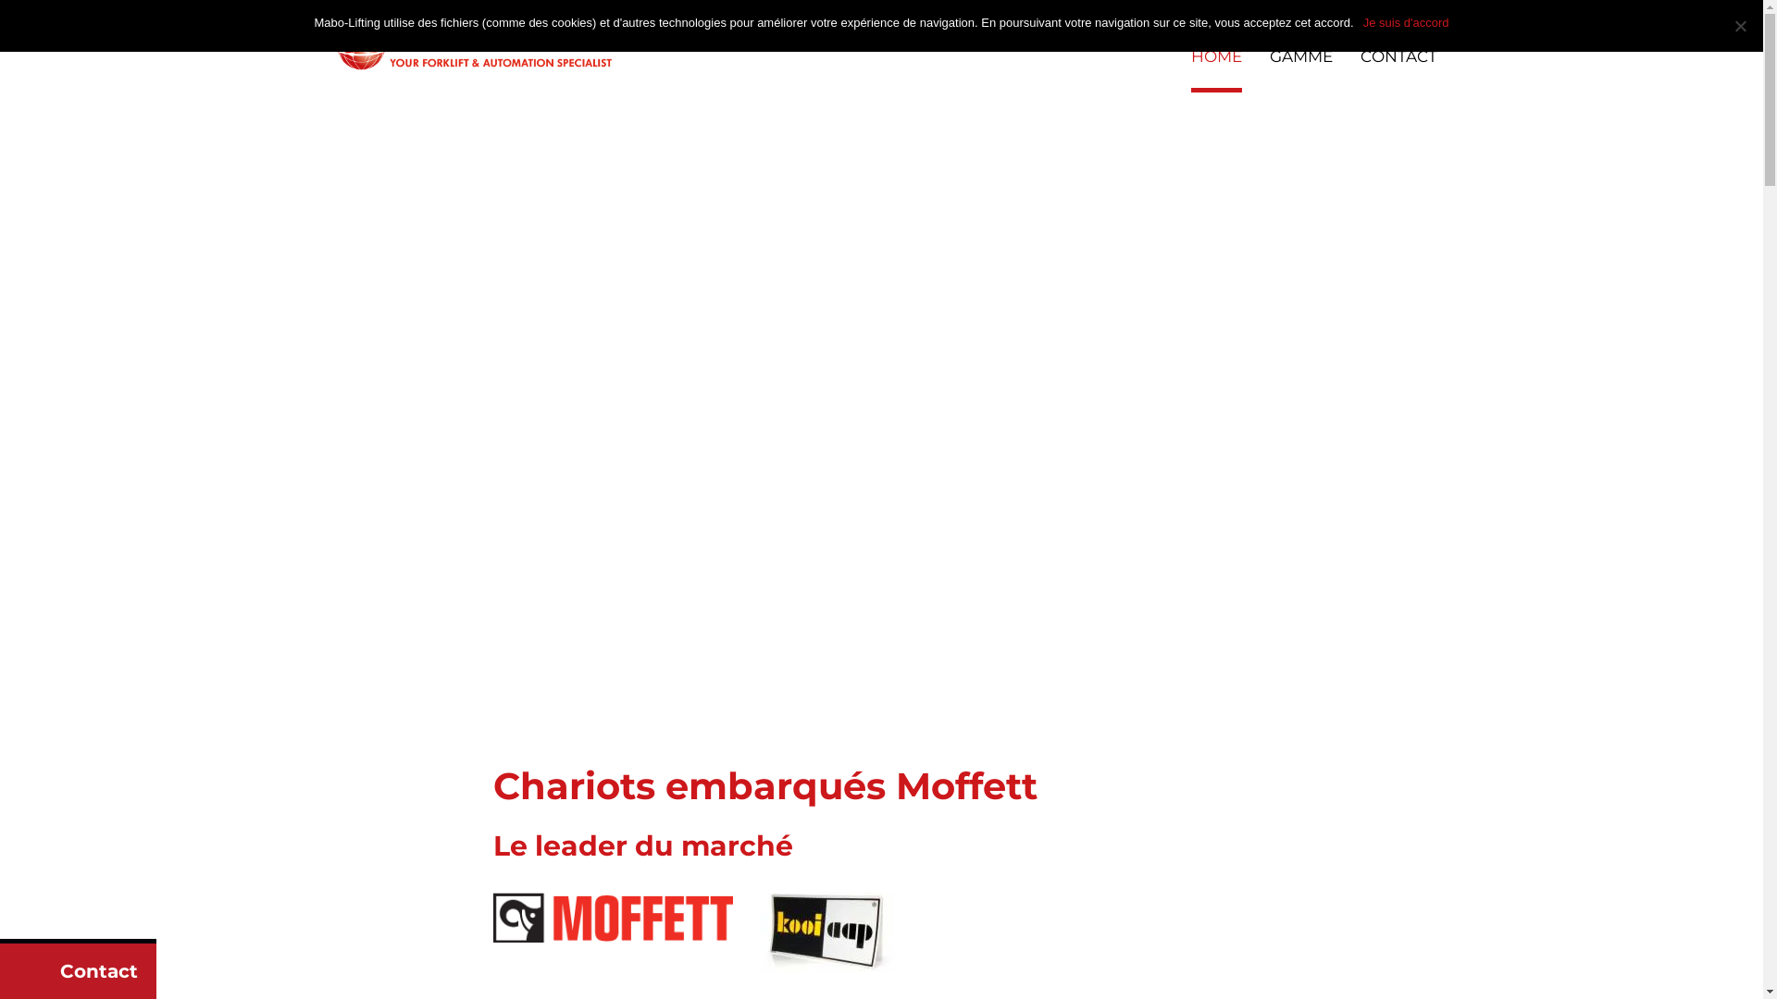 This screenshot has width=1777, height=999. Describe the element at coordinates (474, 46) in the screenshot. I see `Chariot embarque` at that location.